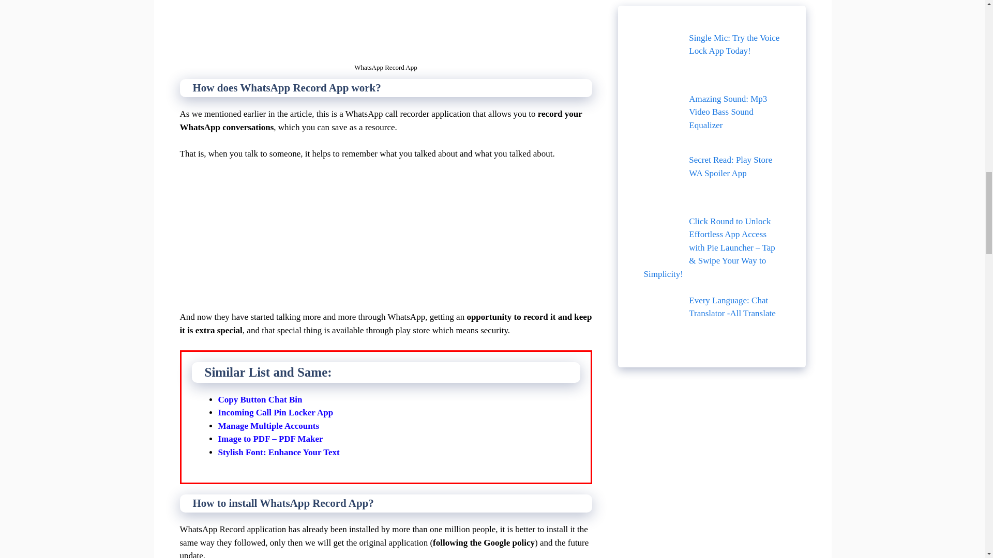 The image size is (993, 558). Describe the element at coordinates (386, 29) in the screenshot. I see `WhatsApp Record: WhatsApp Call Recorder App Play Store 2` at that location.